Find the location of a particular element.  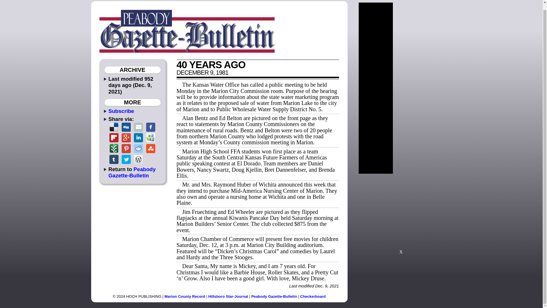

Peabody Gazette-Bulletin is located at coordinates (274, 296).